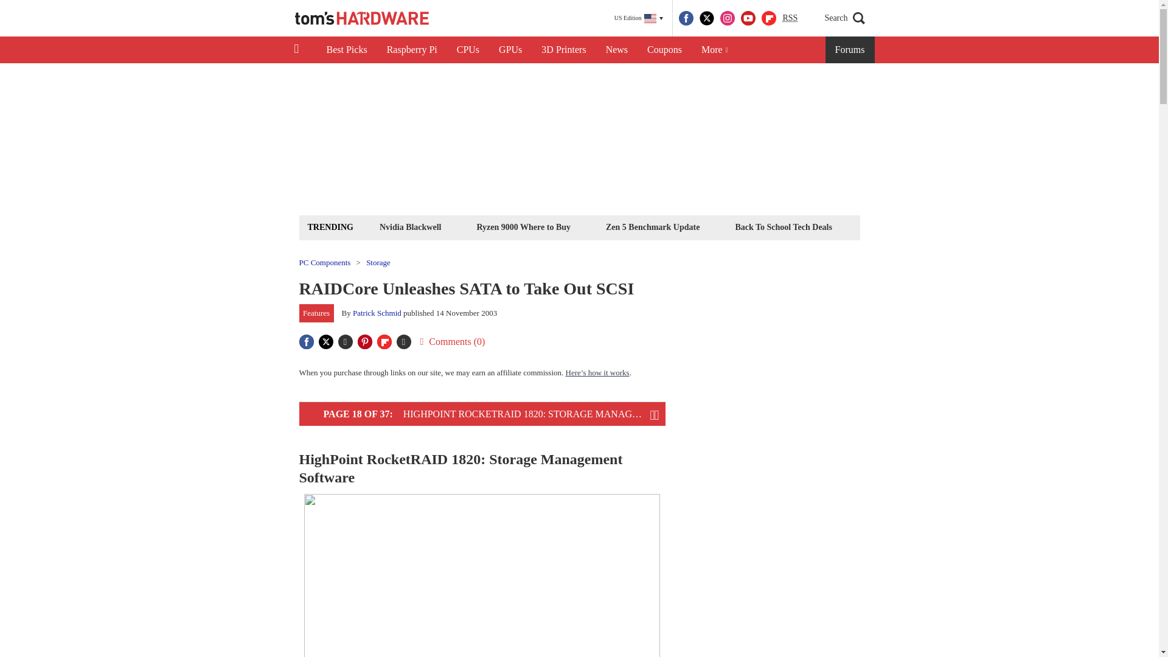 The height and width of the screenshot is (657, 1168). I want to click on Best Picks, so click(346, 50).